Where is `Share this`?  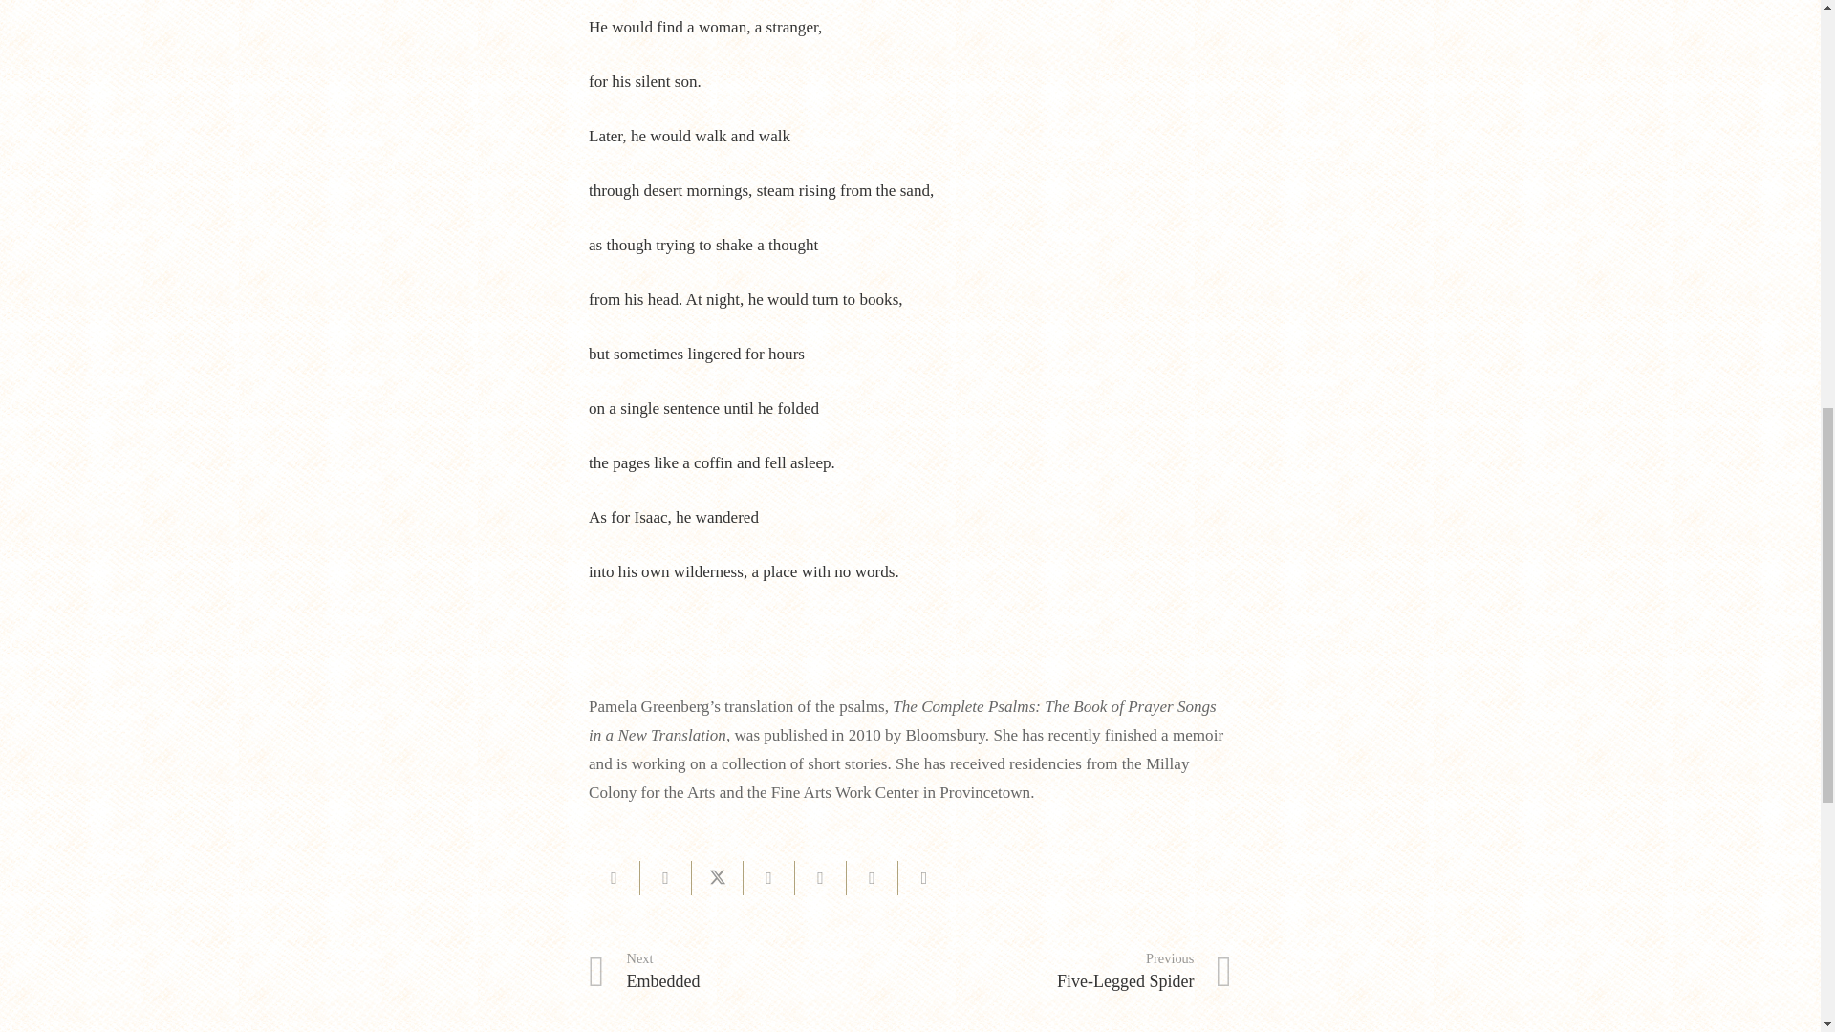 Share this is located at coordinates (820, 877).